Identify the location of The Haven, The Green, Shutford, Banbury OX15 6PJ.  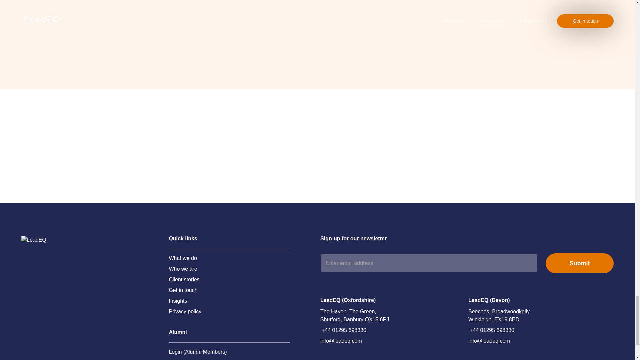
(358, 315).